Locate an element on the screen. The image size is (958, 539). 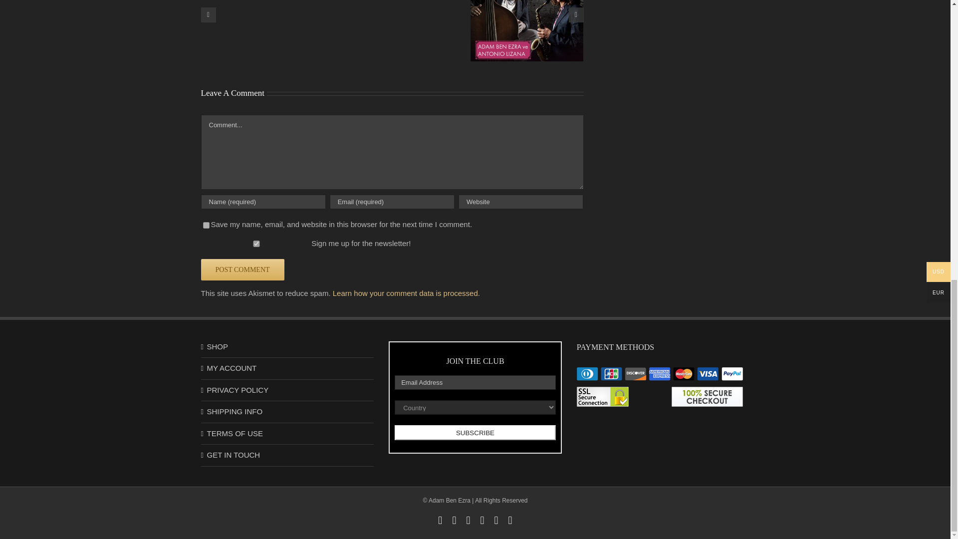
SUBSCRIBE is located at coordinates (475, 433).